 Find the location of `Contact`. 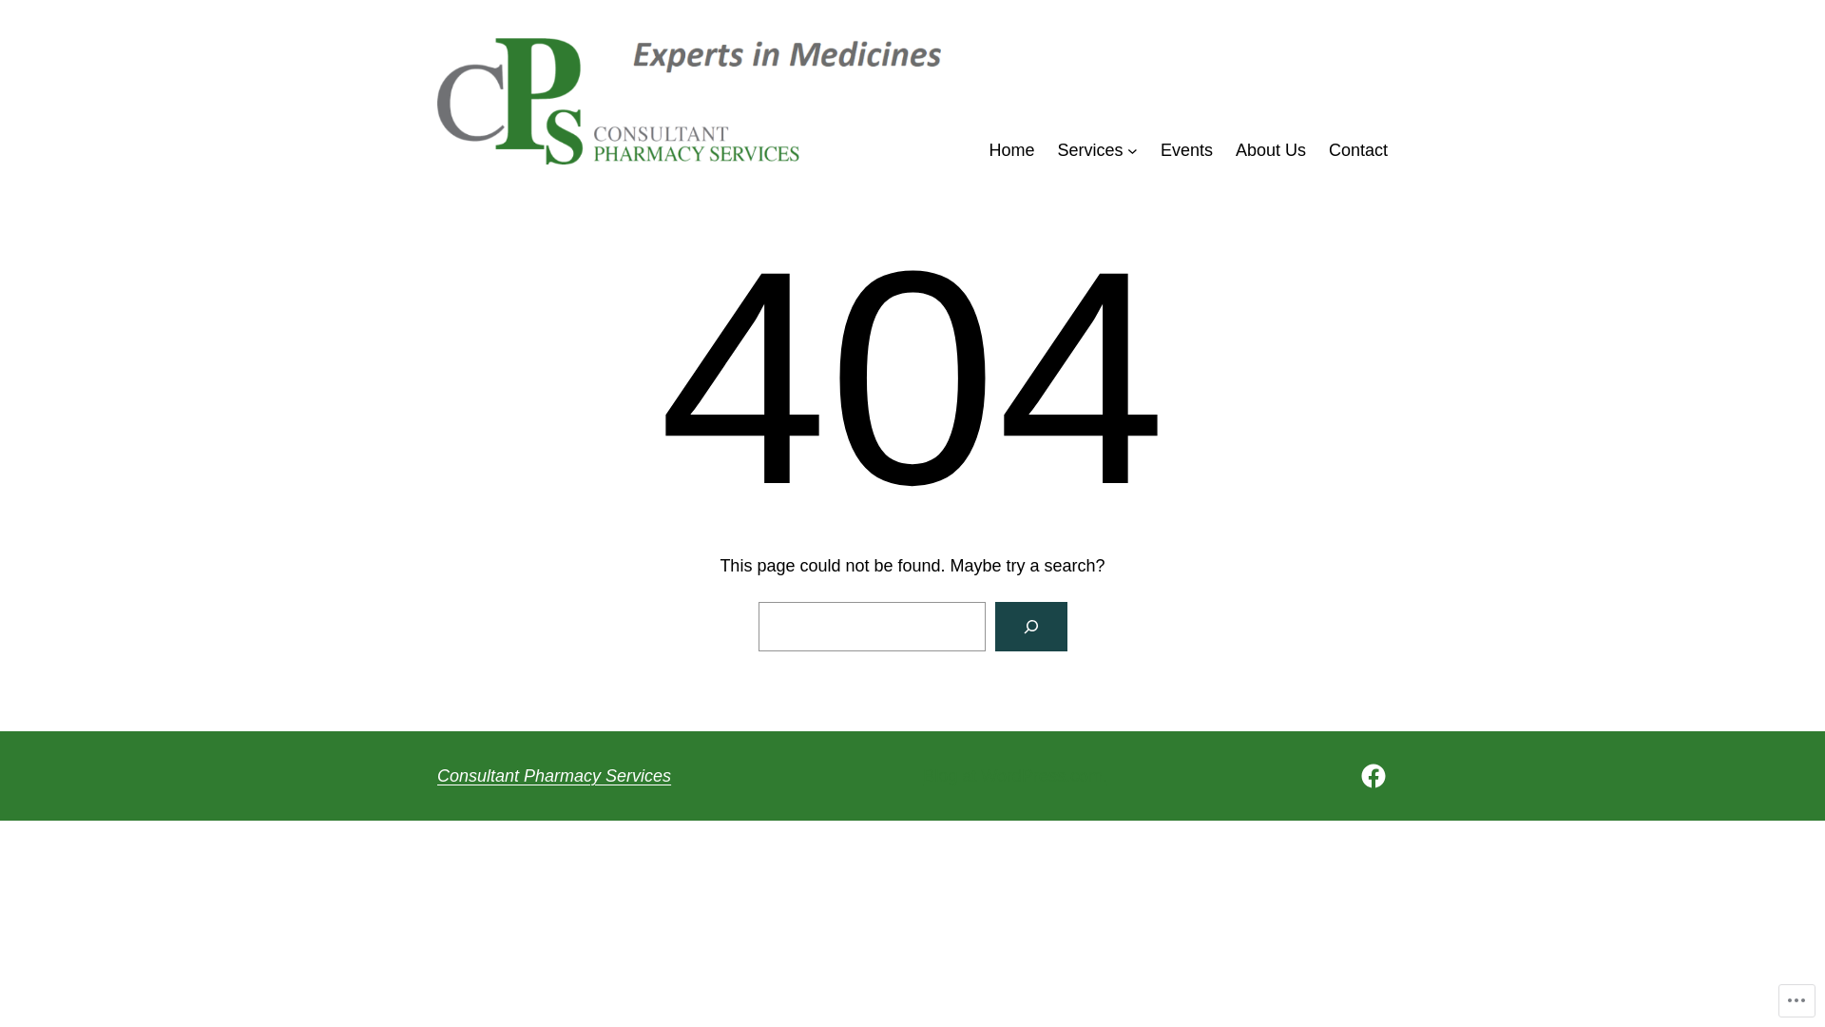

Contact is located at coordinates (1358, 150).